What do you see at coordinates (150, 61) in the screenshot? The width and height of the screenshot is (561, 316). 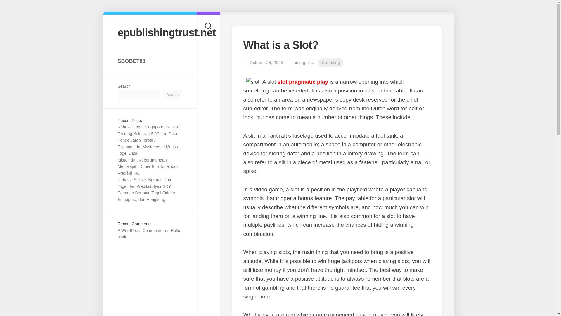 I see `SBOBET88` at bounding box center [150, 61].